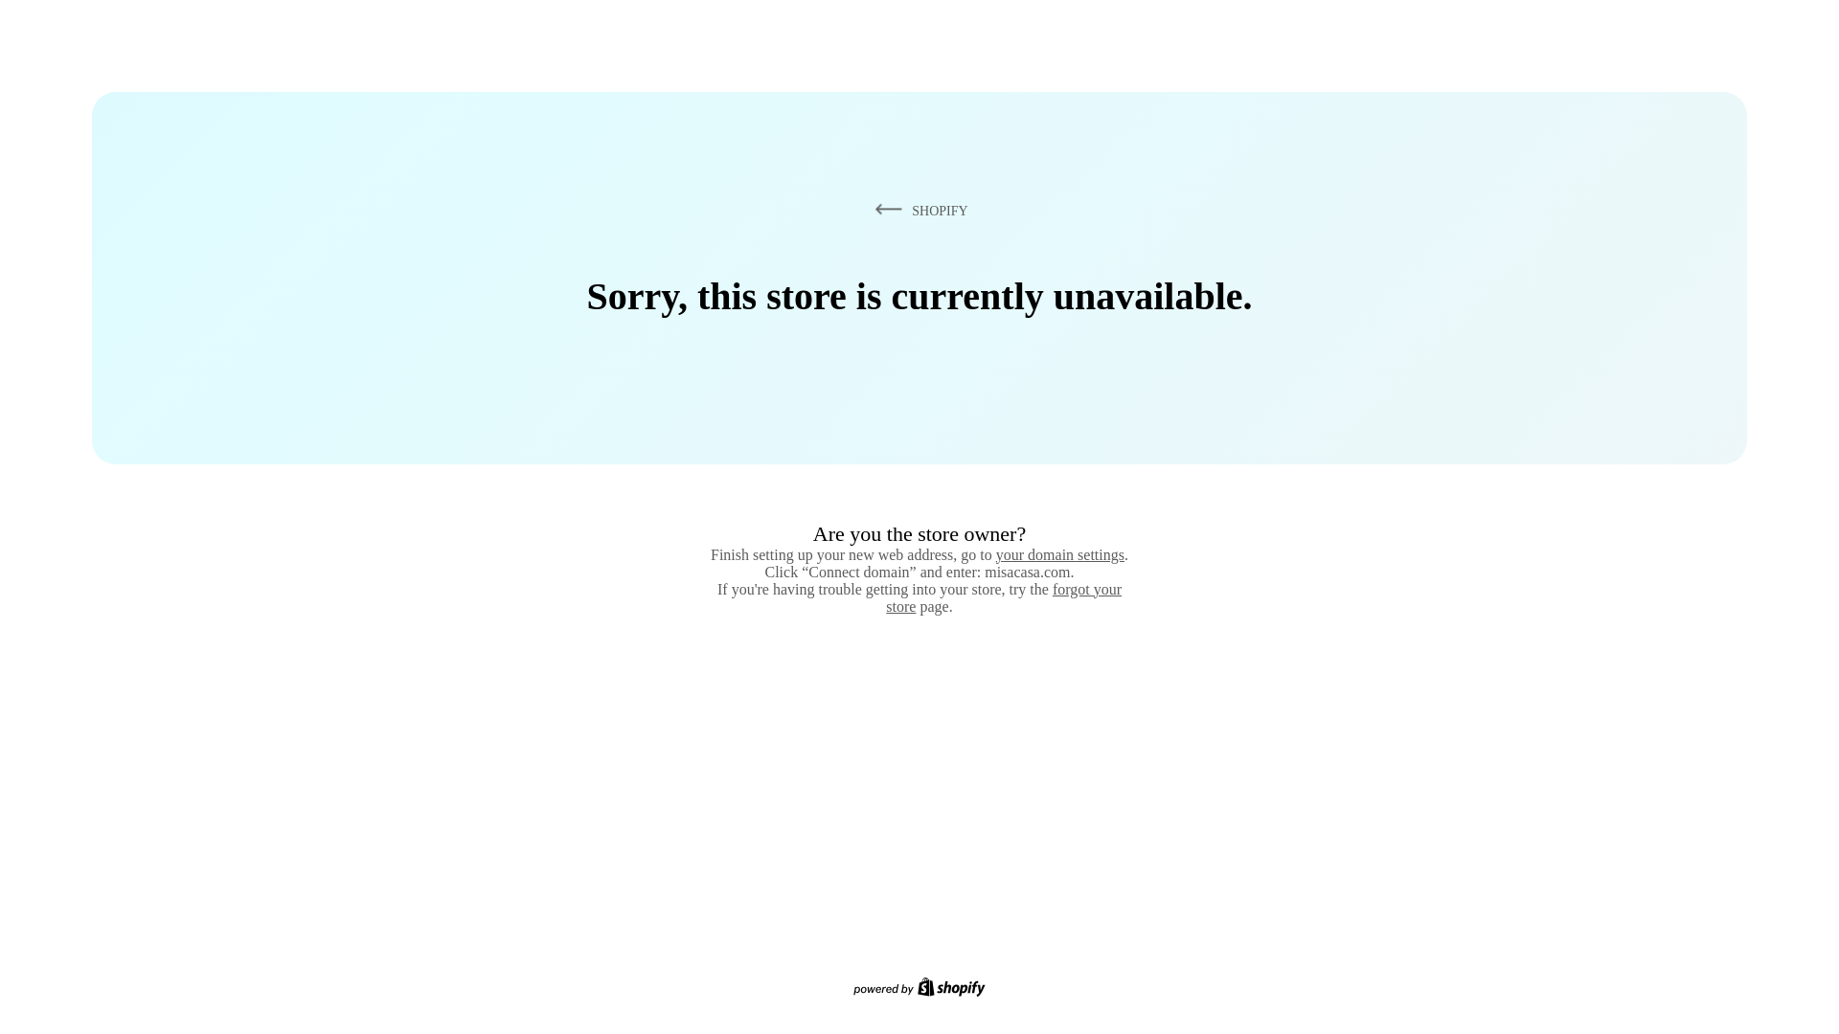 The height and width of the screenshot is (1034, 1839). Describe the element at coordinates (1004, 597) in the screenshot. I see `forgot your store` at that location.